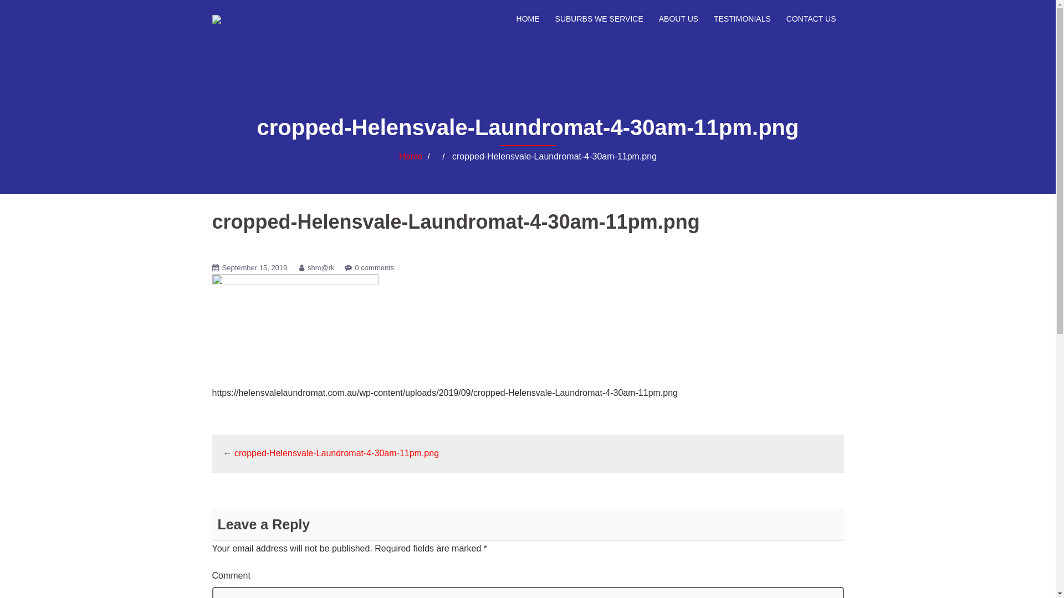 Image resolution: width=1064 pixels, height=598 pixels. What do you see at coordinates (528, 19) in the screenshot?
I see `HOME` at bounding box center [528, 19].